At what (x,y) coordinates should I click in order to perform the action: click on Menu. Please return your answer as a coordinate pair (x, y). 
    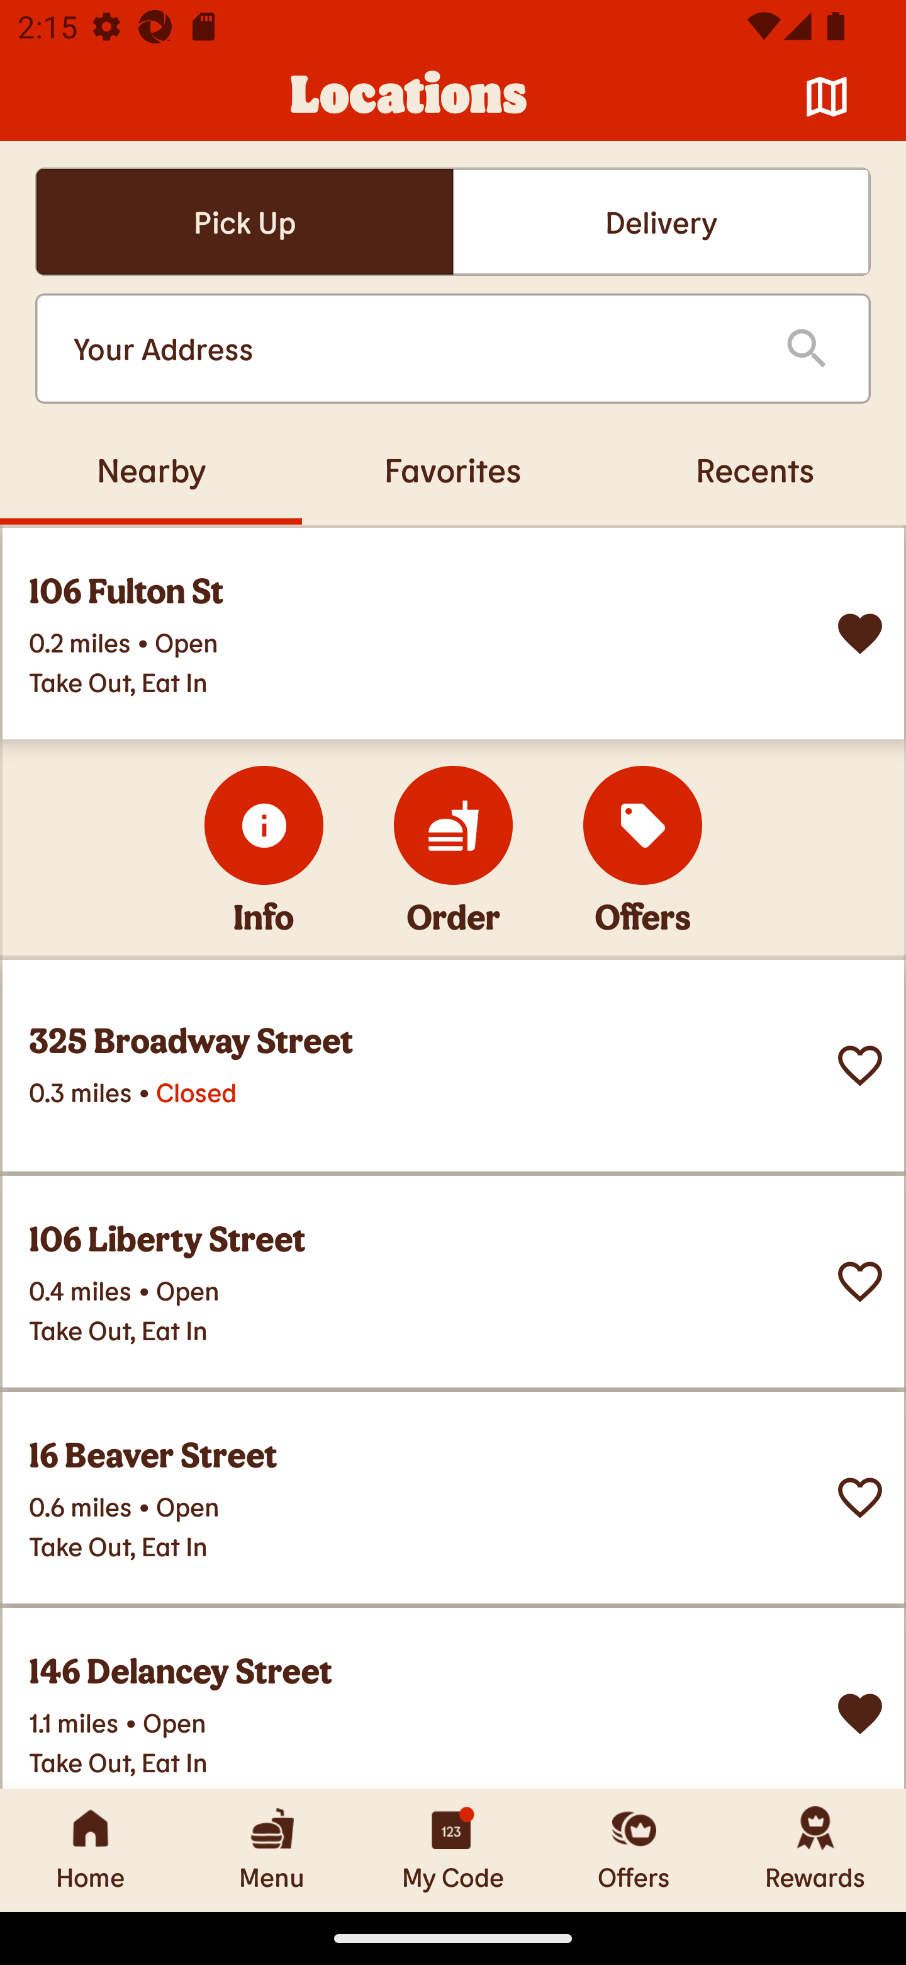
    Looking at the image, I should click on (272, 1850).